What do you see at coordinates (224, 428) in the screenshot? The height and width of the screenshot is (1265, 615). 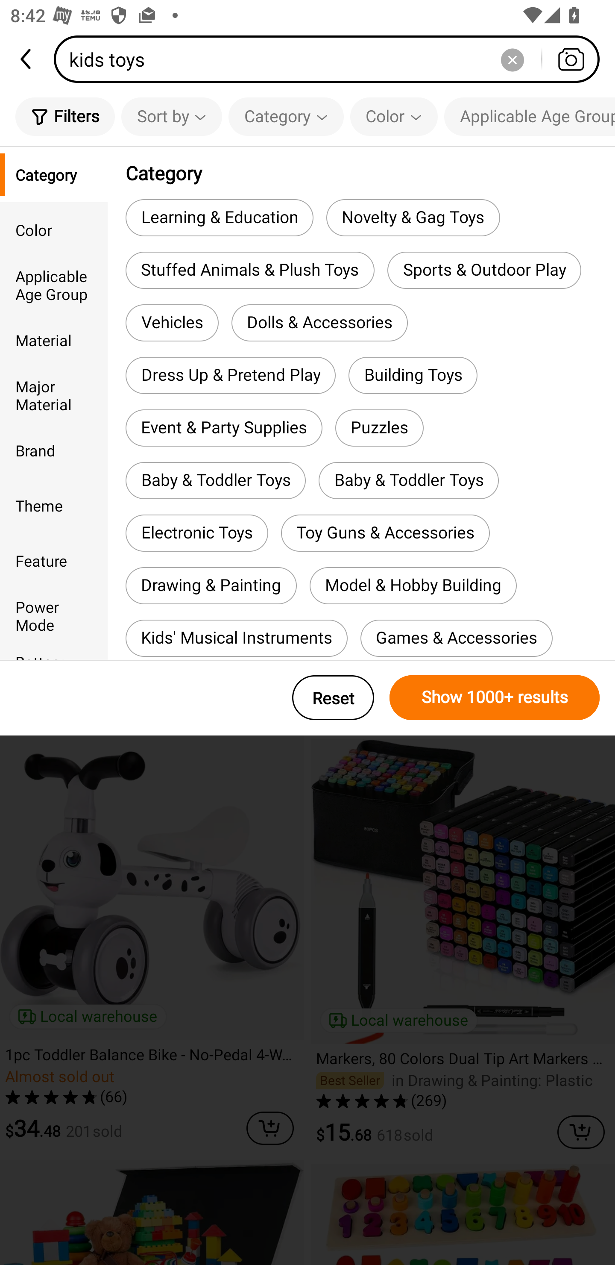 I see `Event & Party Supplies` at bounding box center [224, 428].